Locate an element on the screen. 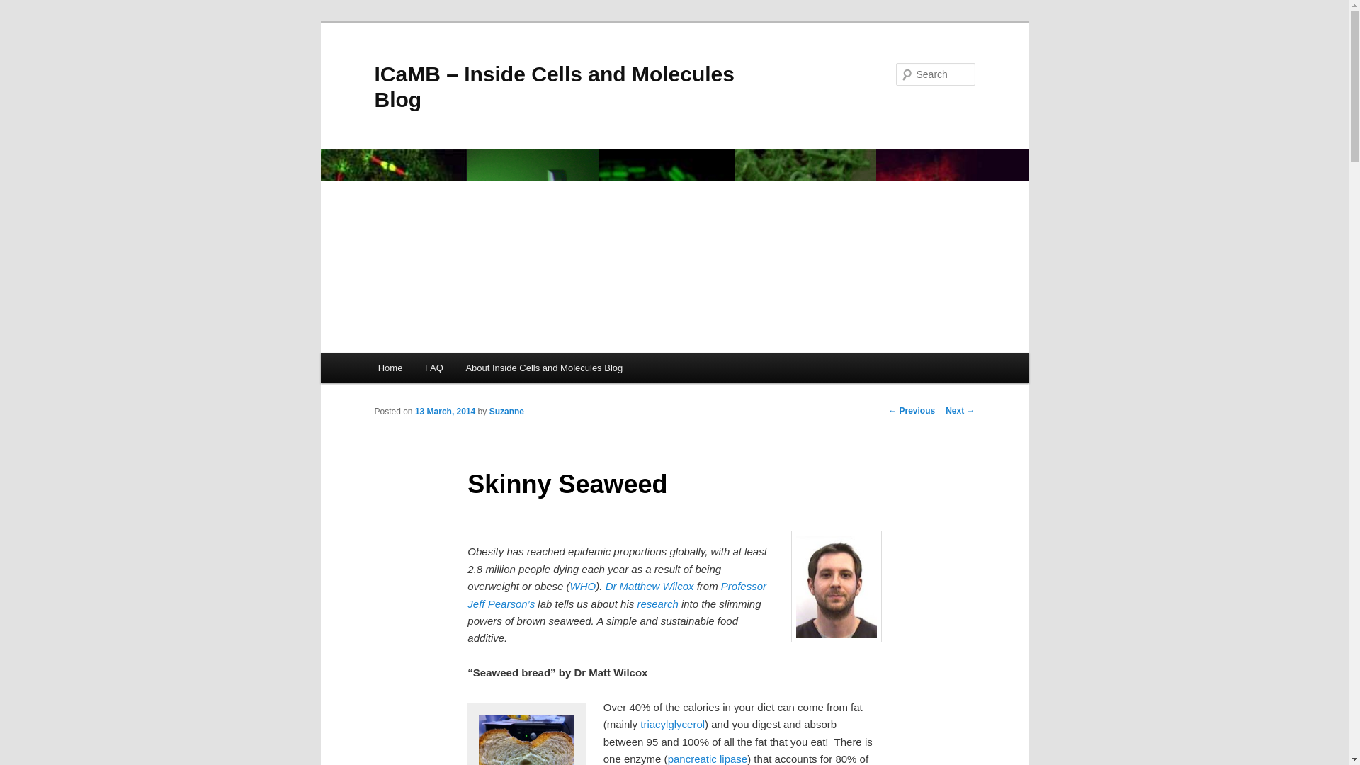 This screenshot has height=765, width=1360. About Inside Cells and Molecules Blog is located at coordinates (544, 368).